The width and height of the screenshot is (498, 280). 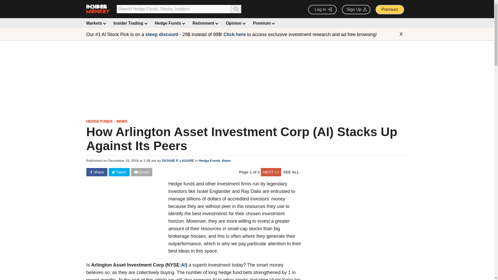 What do you see at coordinates (130, 23) in the screenshot?
I see `Insider Trading` at bounding box center [130, 23].